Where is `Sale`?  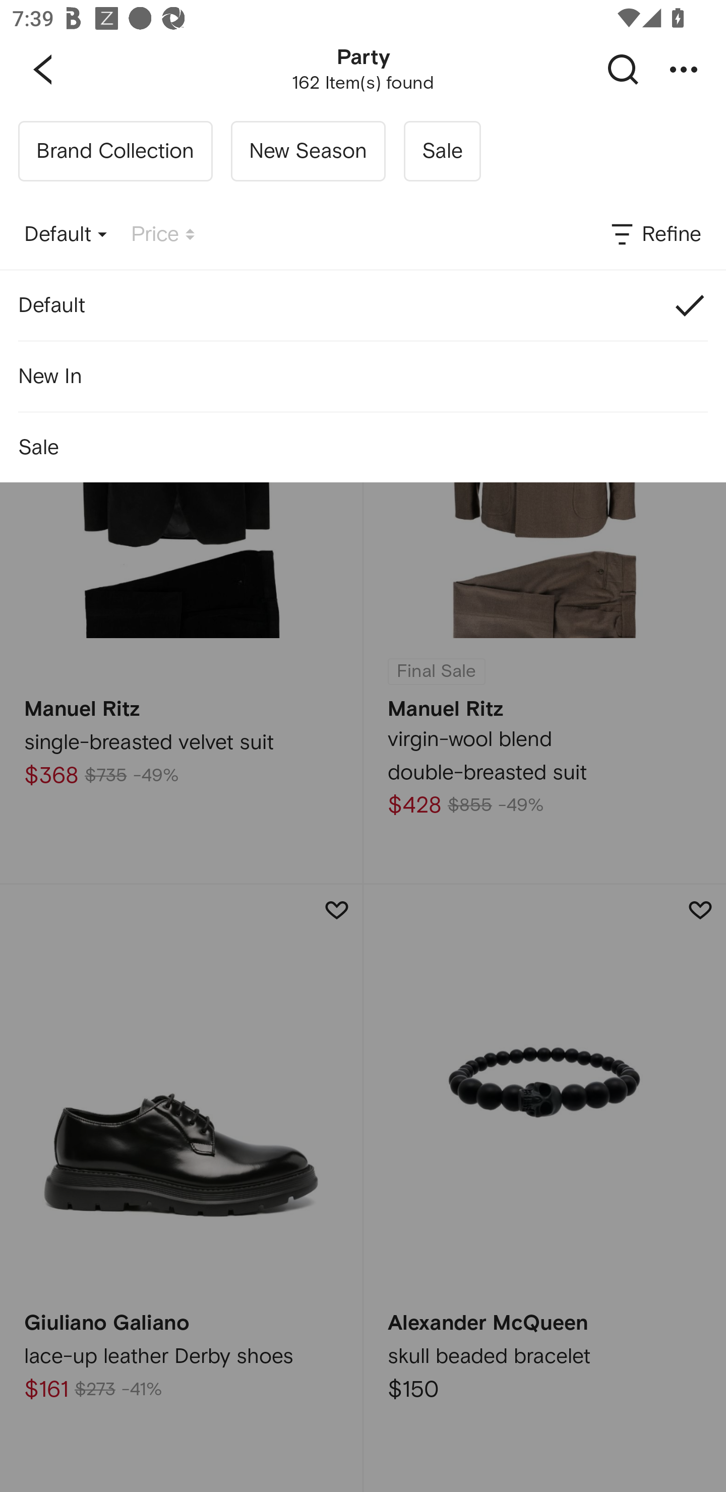 Sale is located at coordinates (363, 448).